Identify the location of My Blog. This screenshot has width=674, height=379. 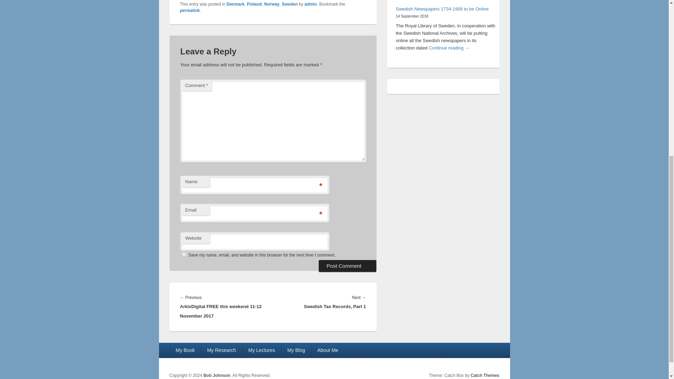
(296, 350).